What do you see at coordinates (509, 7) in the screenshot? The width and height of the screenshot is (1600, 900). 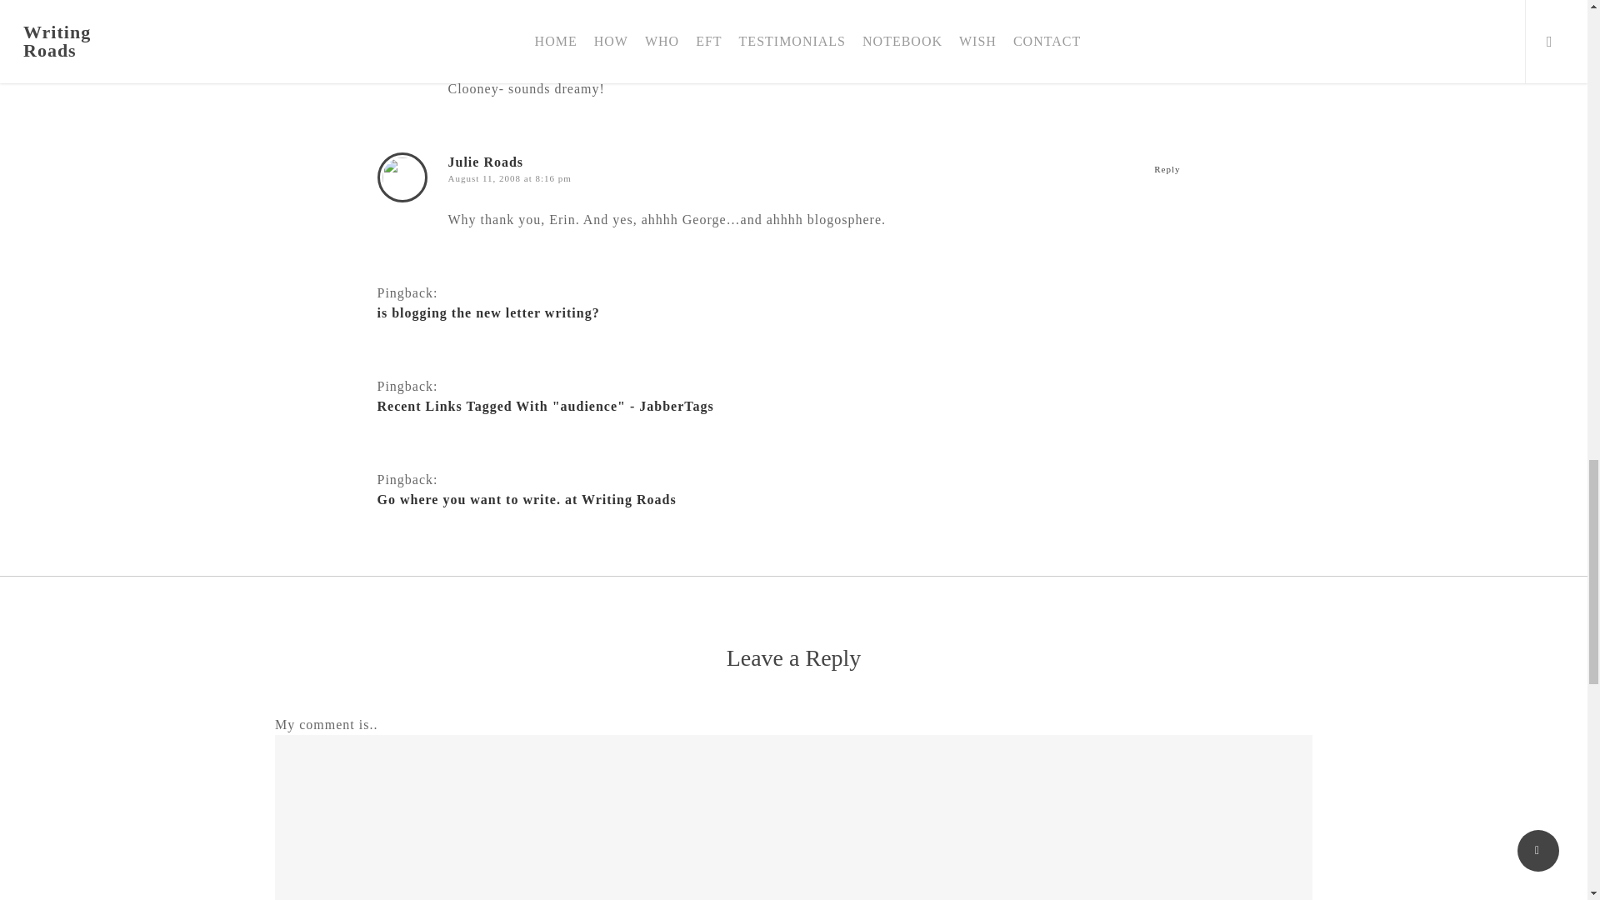 I see `August 11, 2008 at 6:33 pm` at bounding box center [509, 7].